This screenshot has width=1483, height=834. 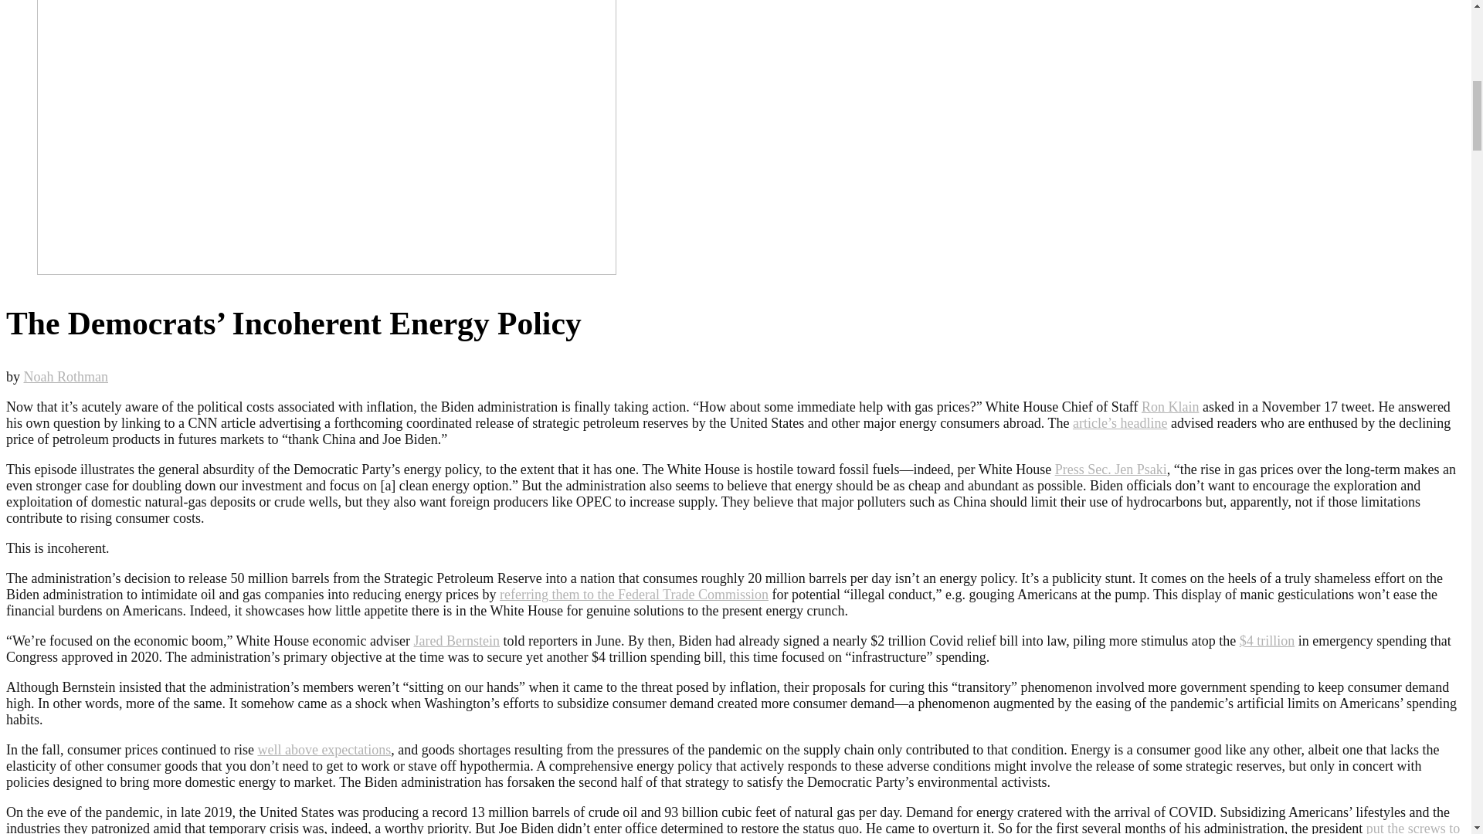 What do you see at coordinates (66, 377) in the screenshot?
I see `Posts by Noah Rothman` at bounding box center [66, 377].